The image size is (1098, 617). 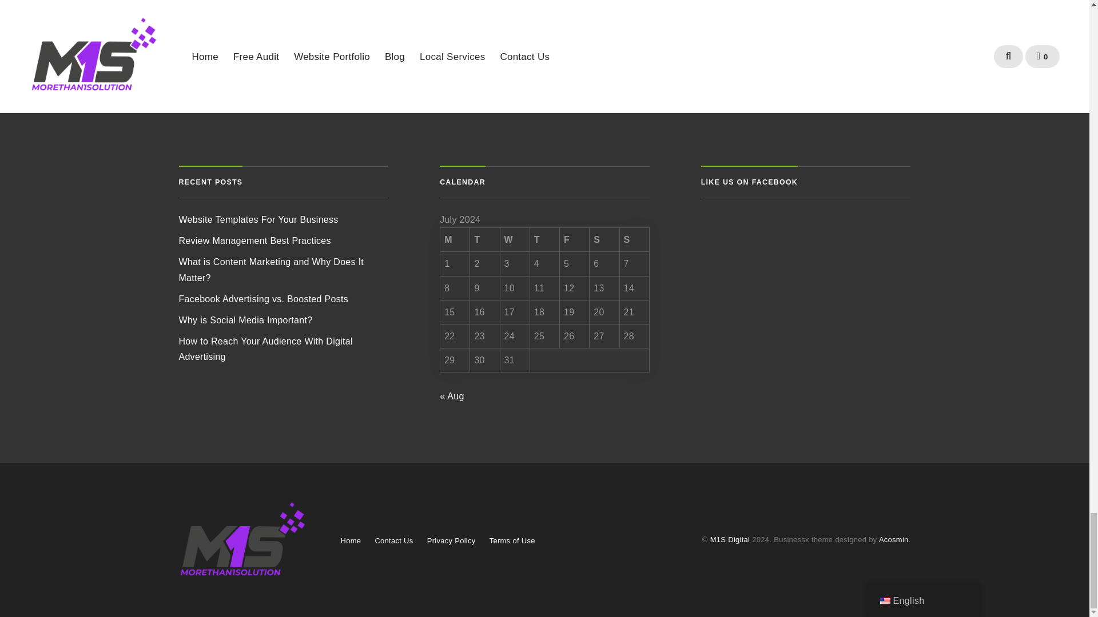 What do you see at coordinates (351, 540) in the screenshot?
I see `Home` at bounding box center [351, 540].